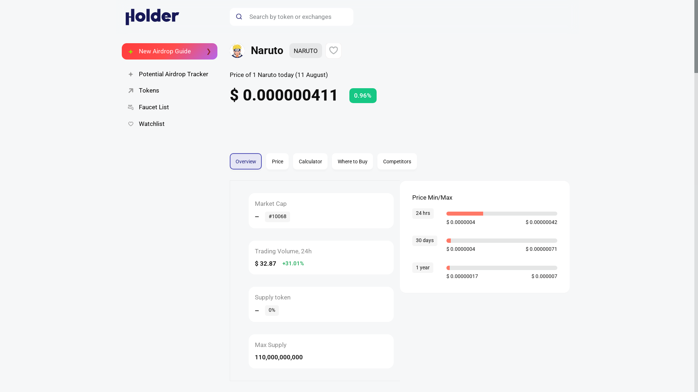  What do you see at coordinates (352, 161) in the screenshot?
I see `Where to Buy` at bounding box center [352, 161].